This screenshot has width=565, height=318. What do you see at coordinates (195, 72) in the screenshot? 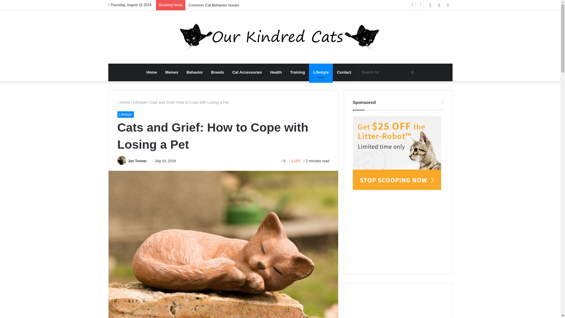
I see `Behavior` at bounding box center [195, 72].